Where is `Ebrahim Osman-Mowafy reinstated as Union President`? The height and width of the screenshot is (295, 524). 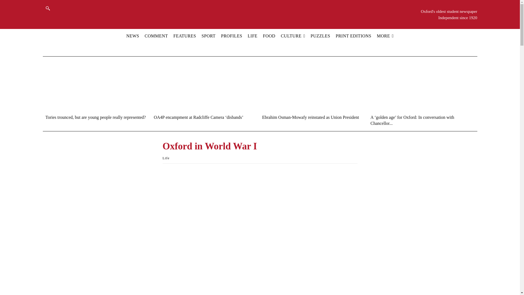 Ebrahim Osman-Mowafy reinstated as Union President is located at coordinates (311, 117).